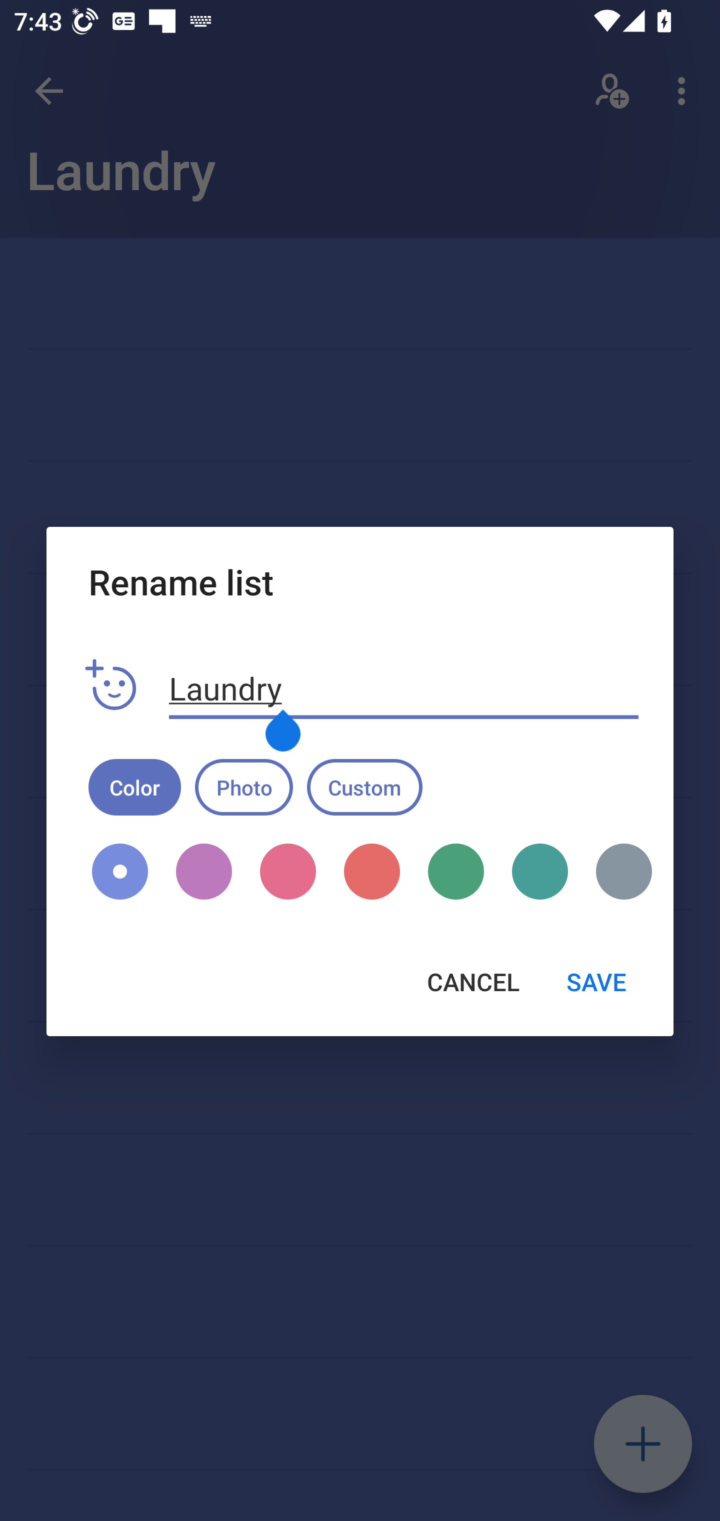 The image size is (720, 1521). Describe the element at coordinates (456, 872) in the screenshot. I see `Dark green` at that location.